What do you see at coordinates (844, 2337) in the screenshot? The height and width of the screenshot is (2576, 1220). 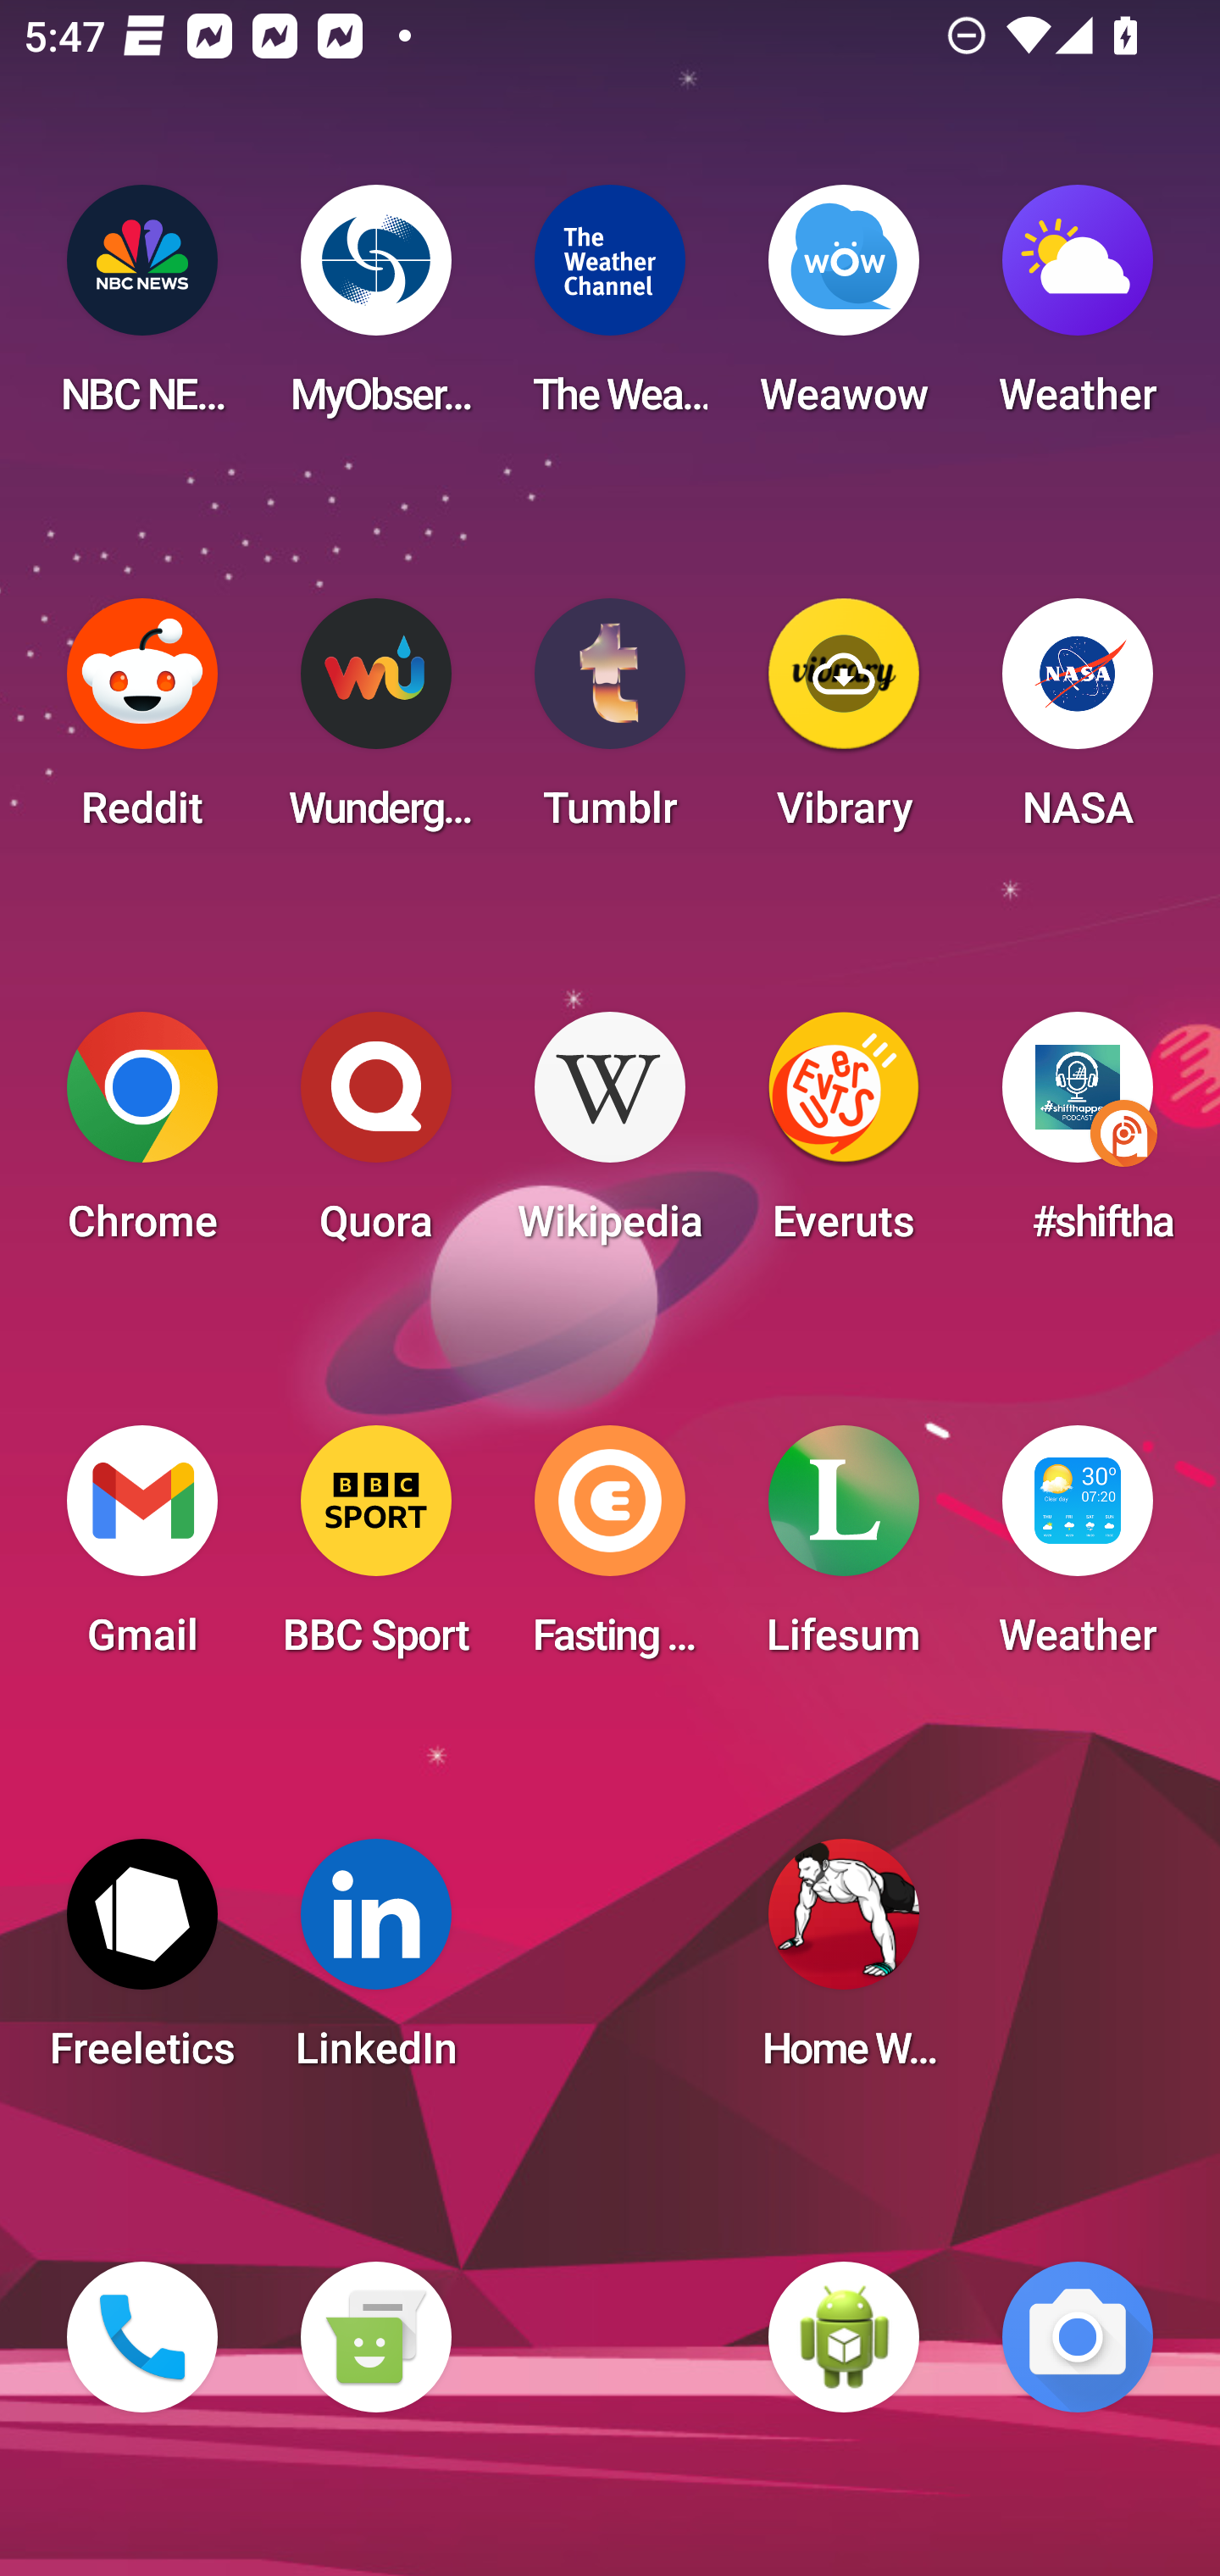 I see `WebView Browser Tester` at bounding box center [844, 2337].